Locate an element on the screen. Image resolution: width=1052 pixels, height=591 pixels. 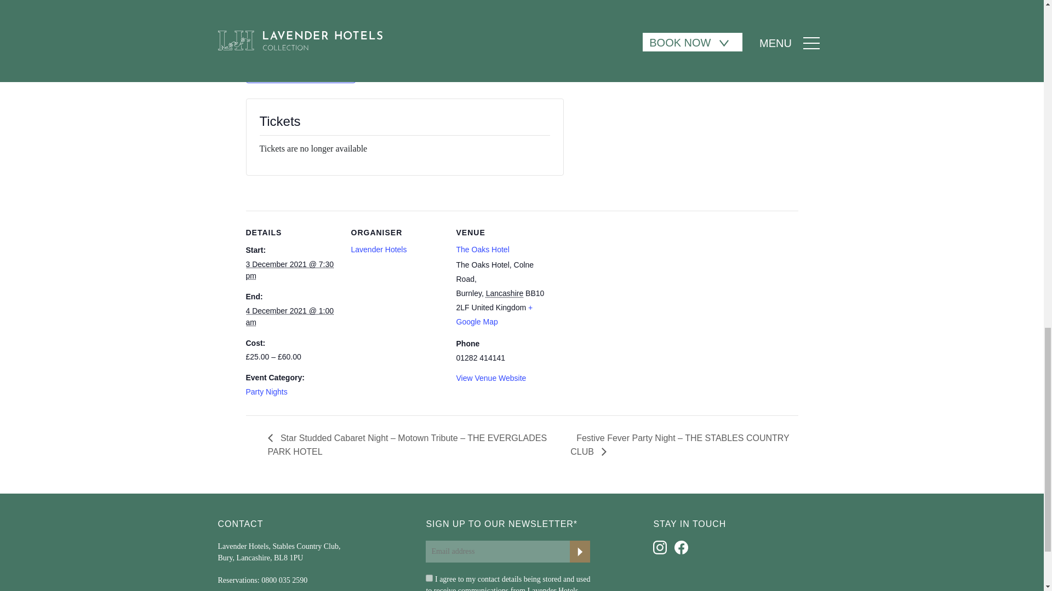
Party Nights is located at coordinates (266, 392).